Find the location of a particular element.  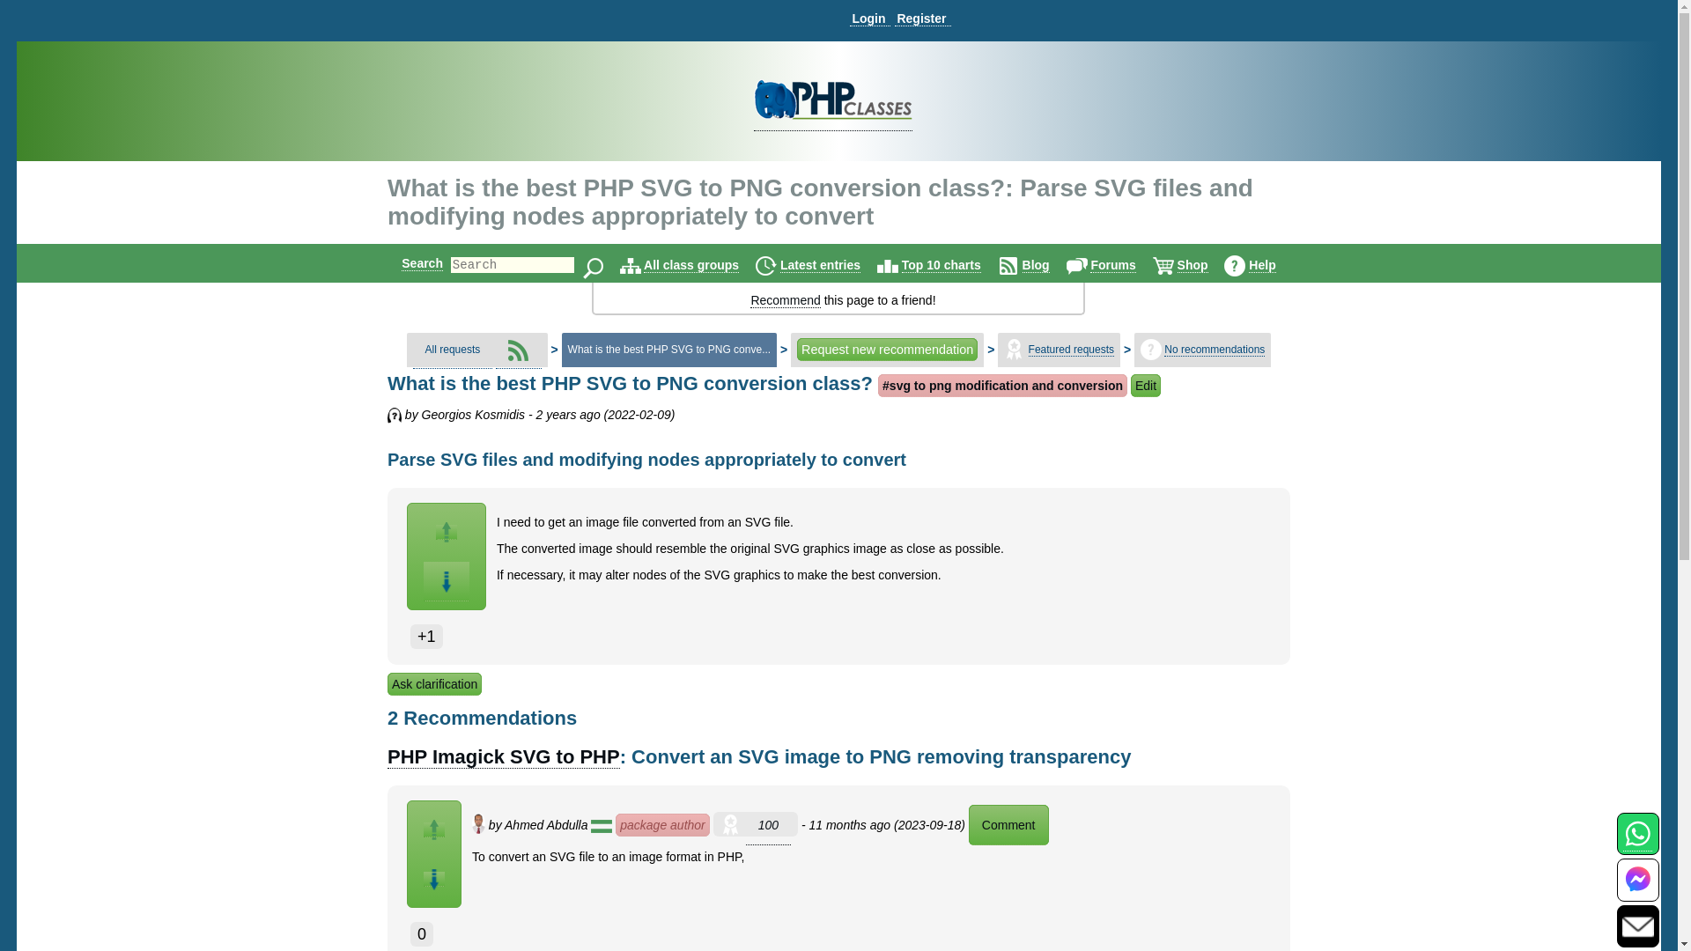

No recommendations is located at coordinates (1215, 350).